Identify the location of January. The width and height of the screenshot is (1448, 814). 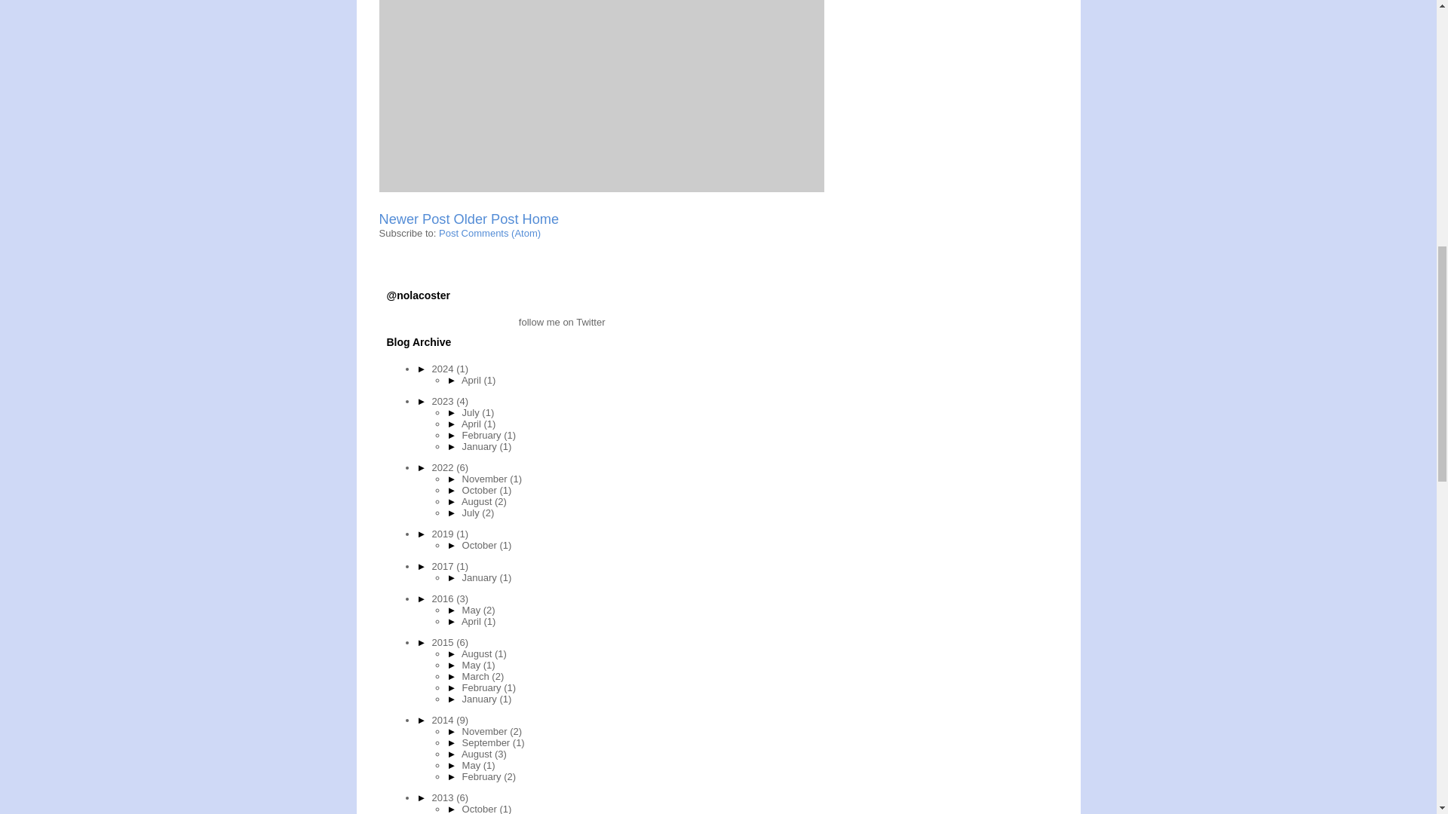
(480, 446).